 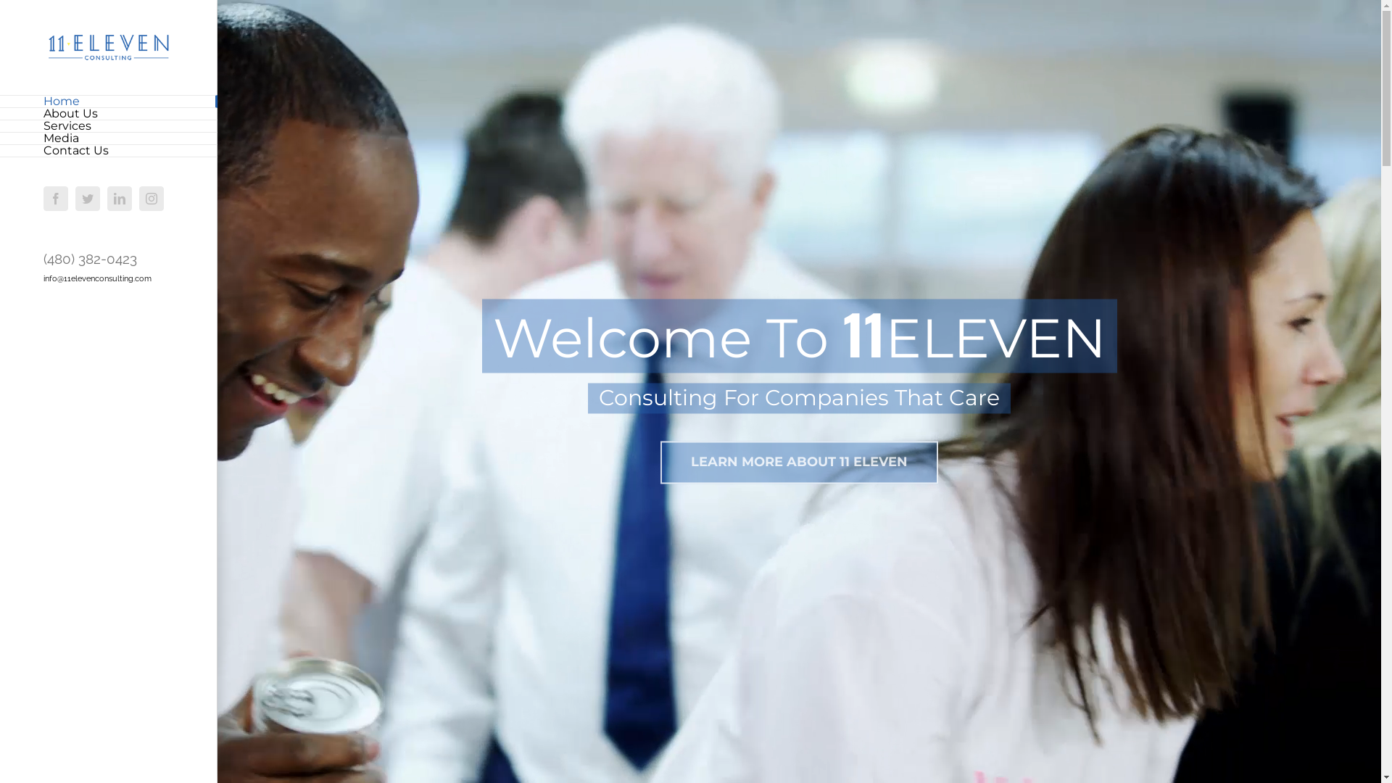 What do you see at coordinates (109, 151) in the screenshot?
I see `Contact Us` at bounding box center [109, 151].